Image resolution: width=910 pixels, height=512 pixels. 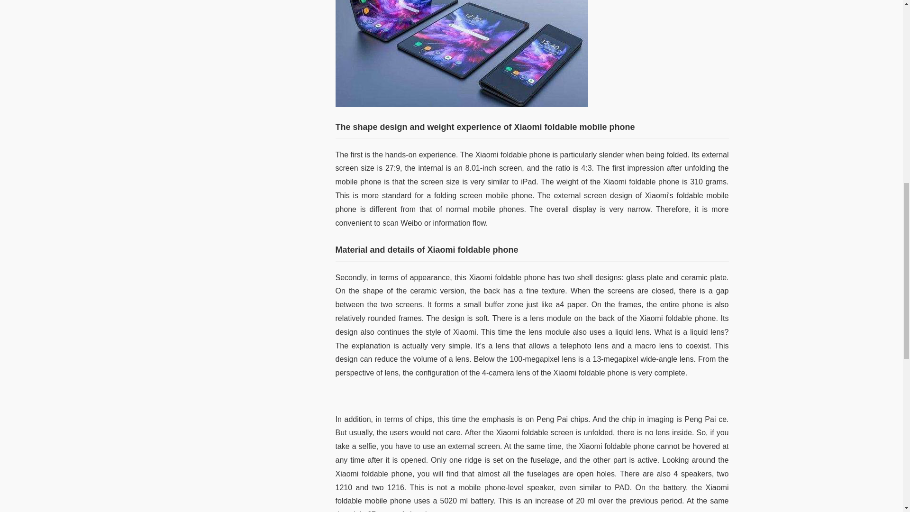 I want to click on Product Experience of Xiaomi Foldable Mobile Phone, so click(x=462, y=53).